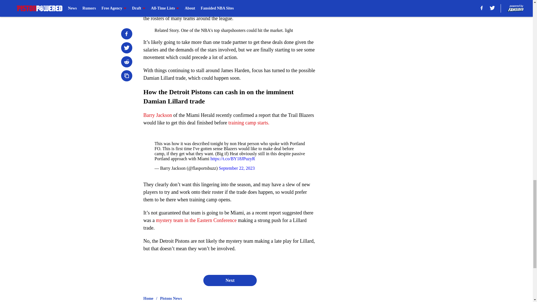 The width and height of the screenshot is (537, 302). Describe the element at coordinates (148, 299) in the screenshot. I see `Home` at that location.